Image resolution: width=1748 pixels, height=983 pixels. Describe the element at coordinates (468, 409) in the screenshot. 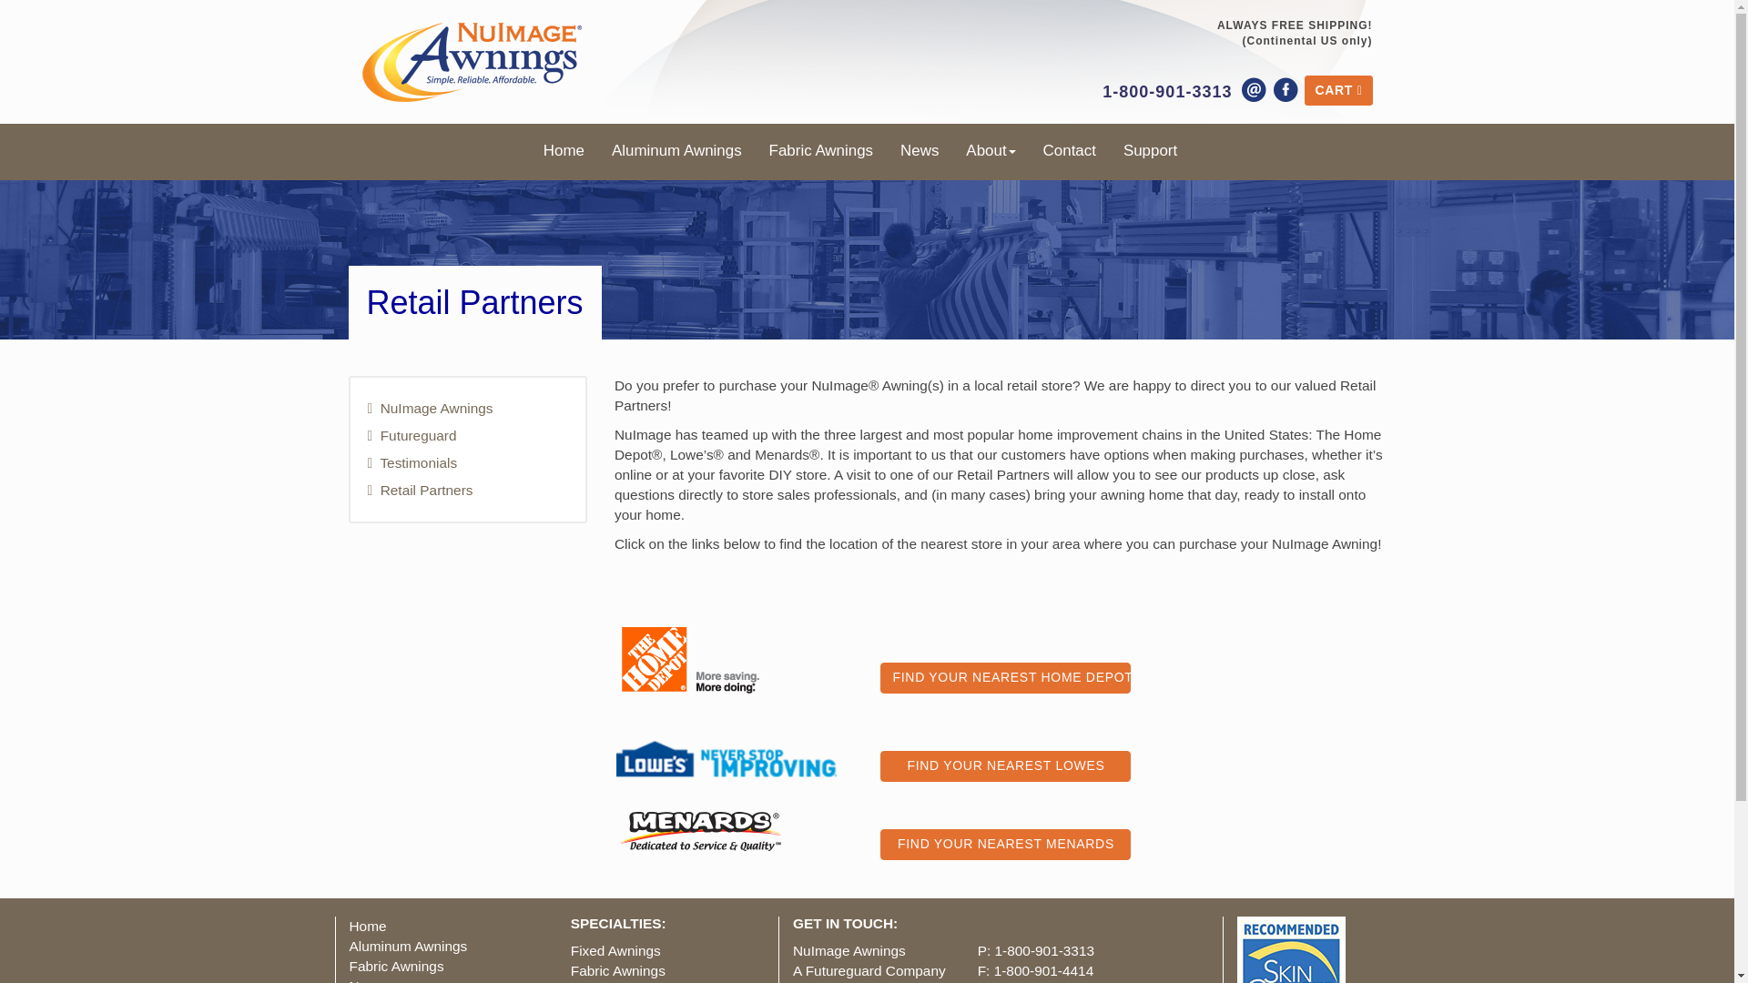

I see `  NuImage Awnings` at that location.